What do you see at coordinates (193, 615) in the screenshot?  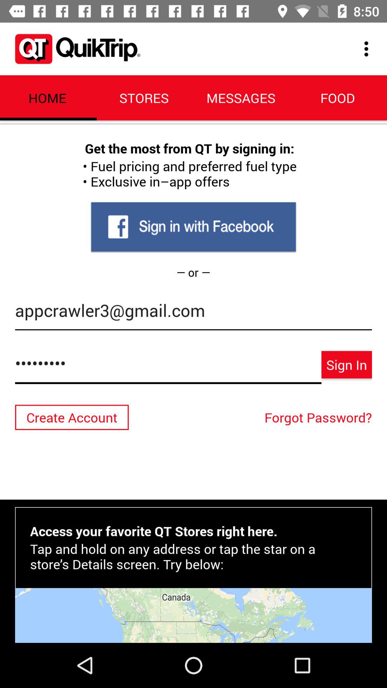 I see `select icon below tap and hold item` at bounding box center [193, 615].